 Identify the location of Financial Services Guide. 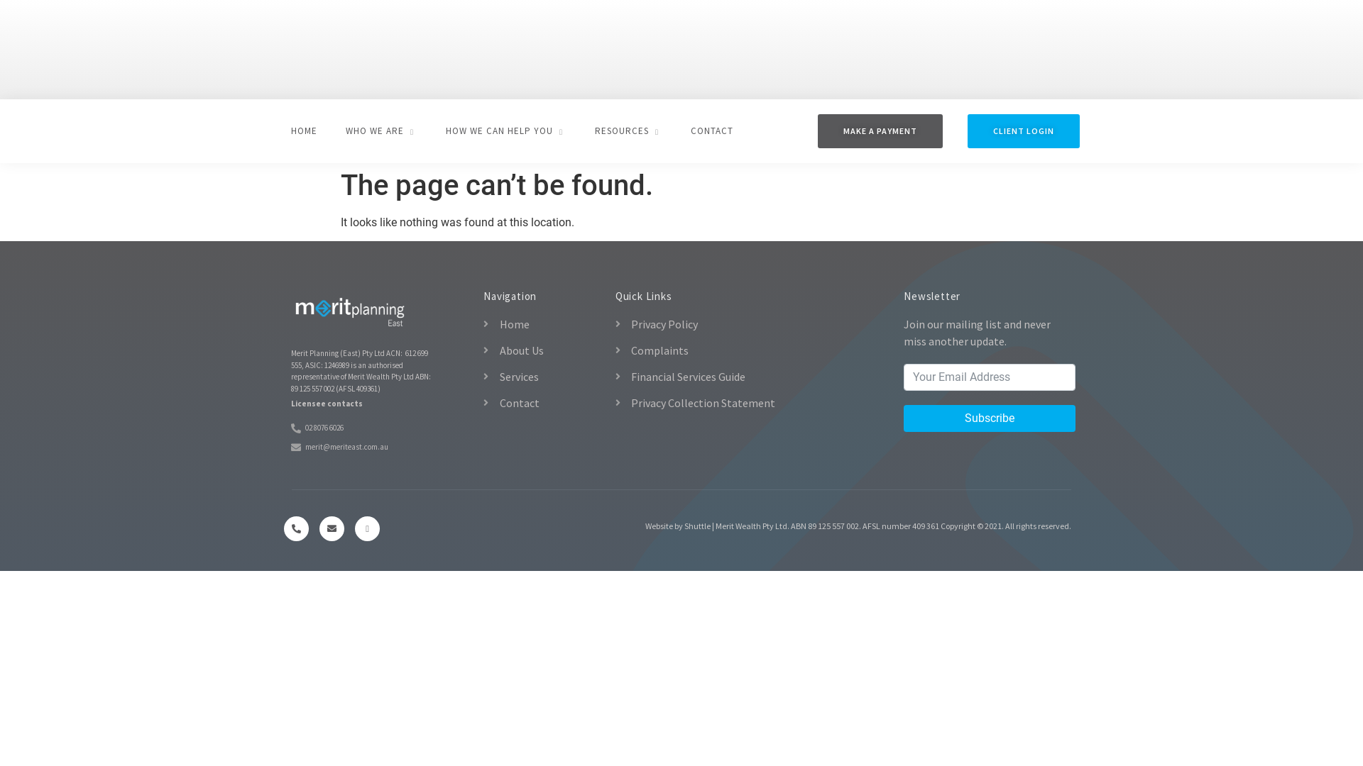
(742, 377).